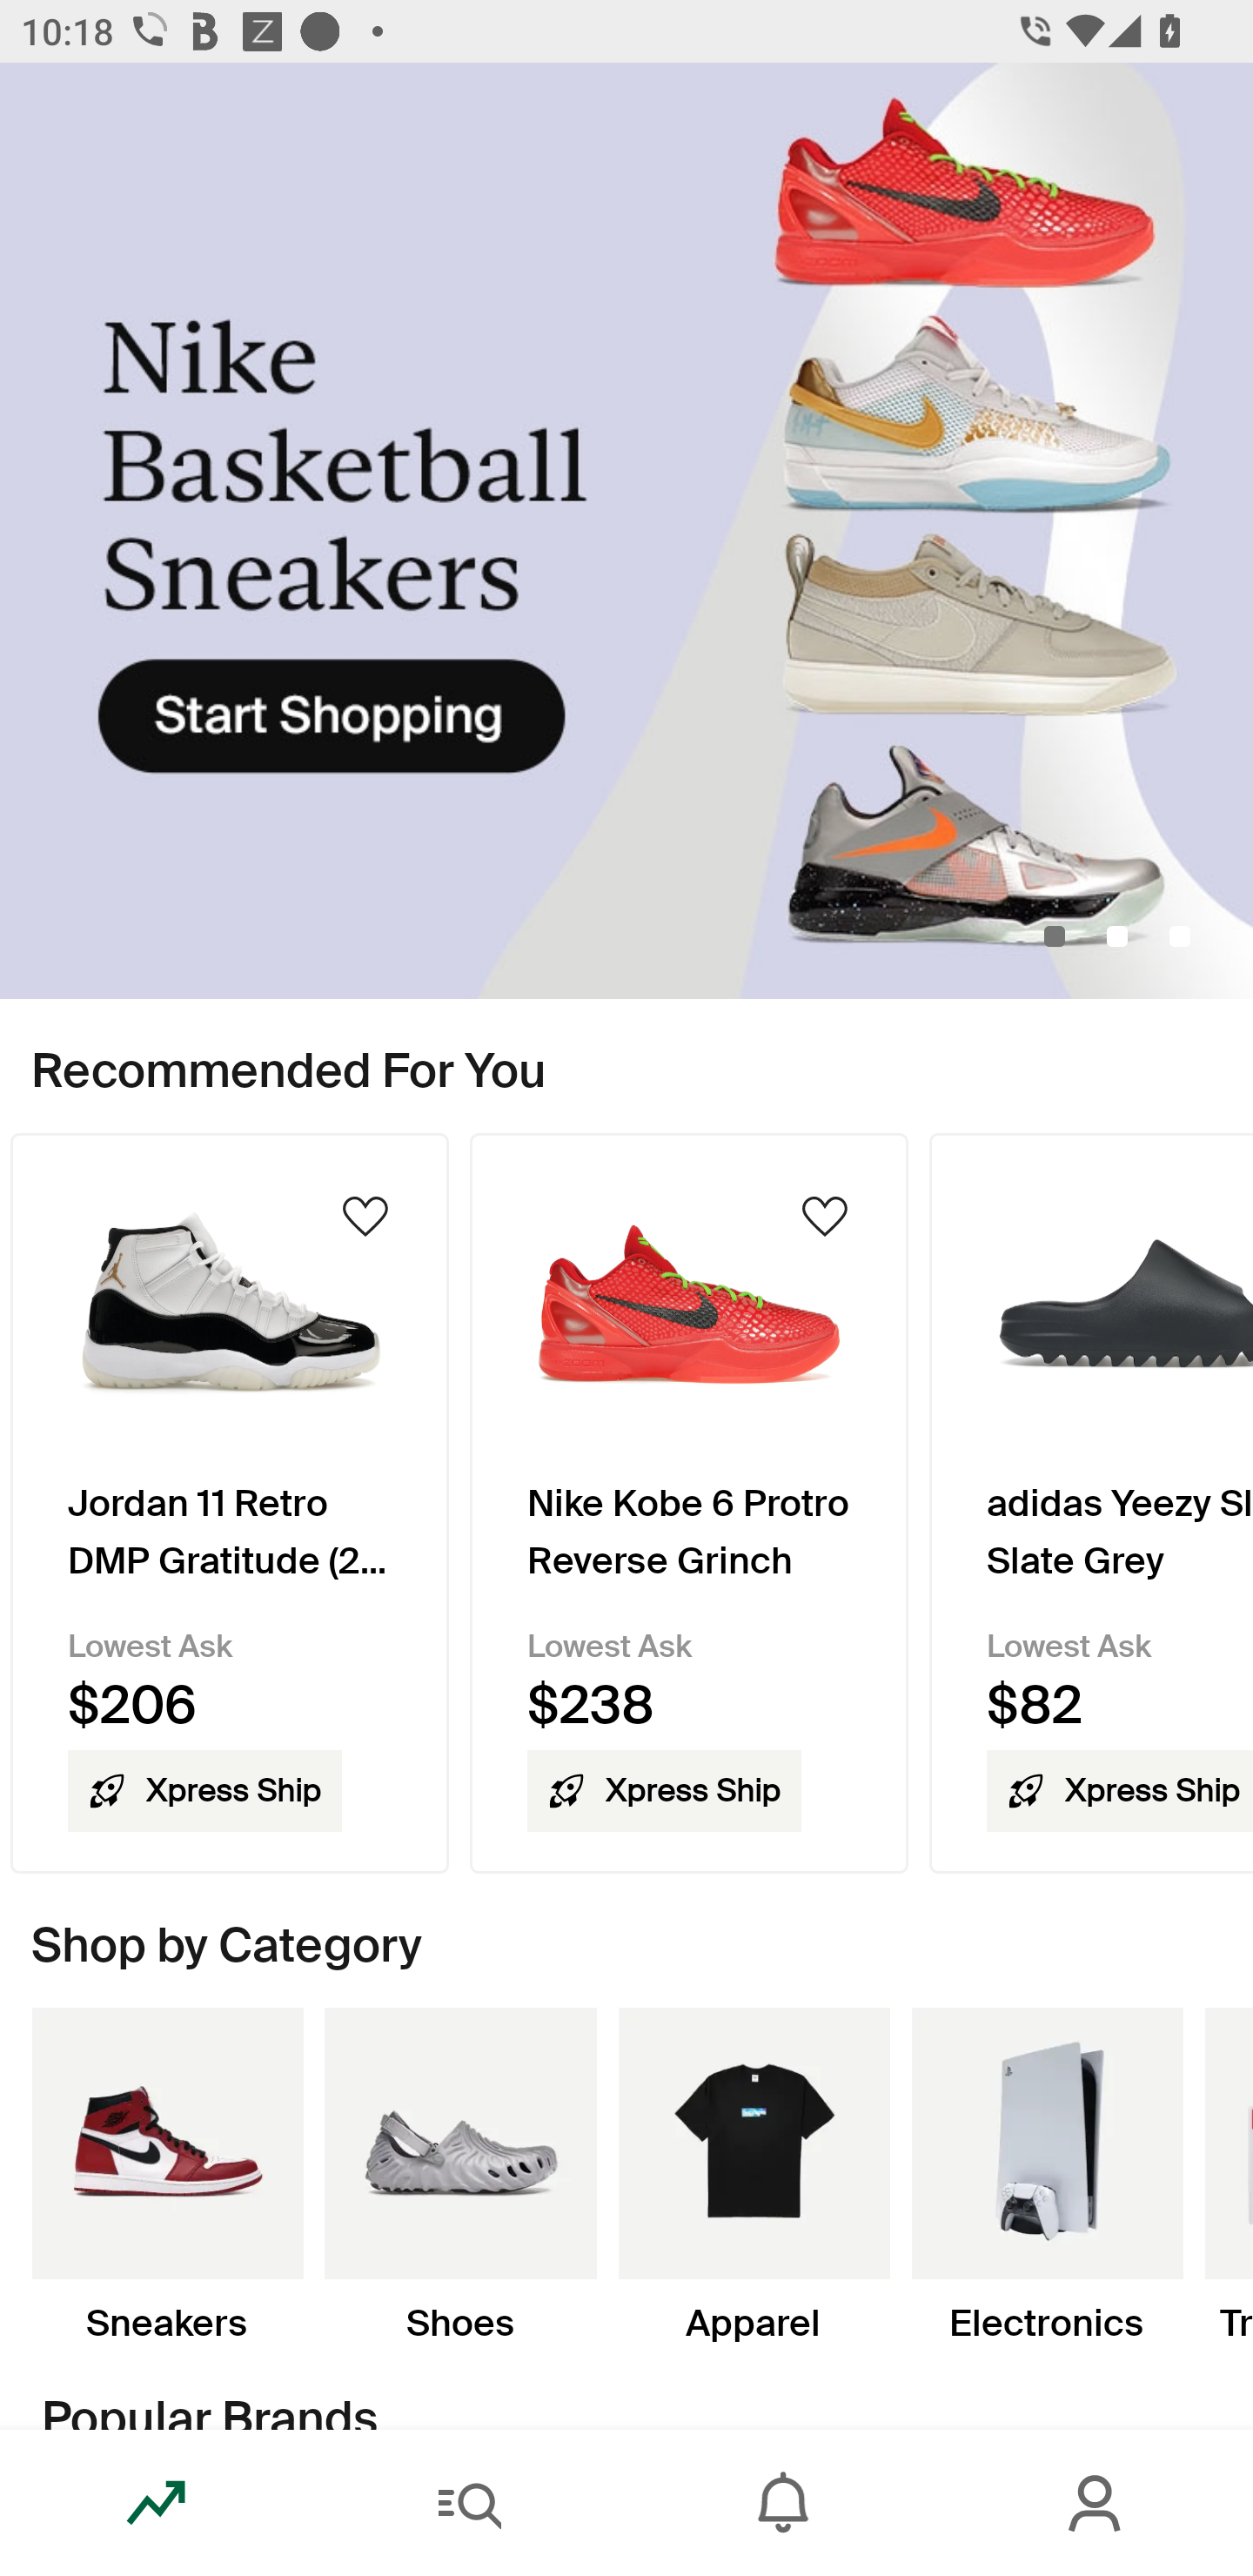  I want to click on Product Image Sneakers, so click(167, 2176).